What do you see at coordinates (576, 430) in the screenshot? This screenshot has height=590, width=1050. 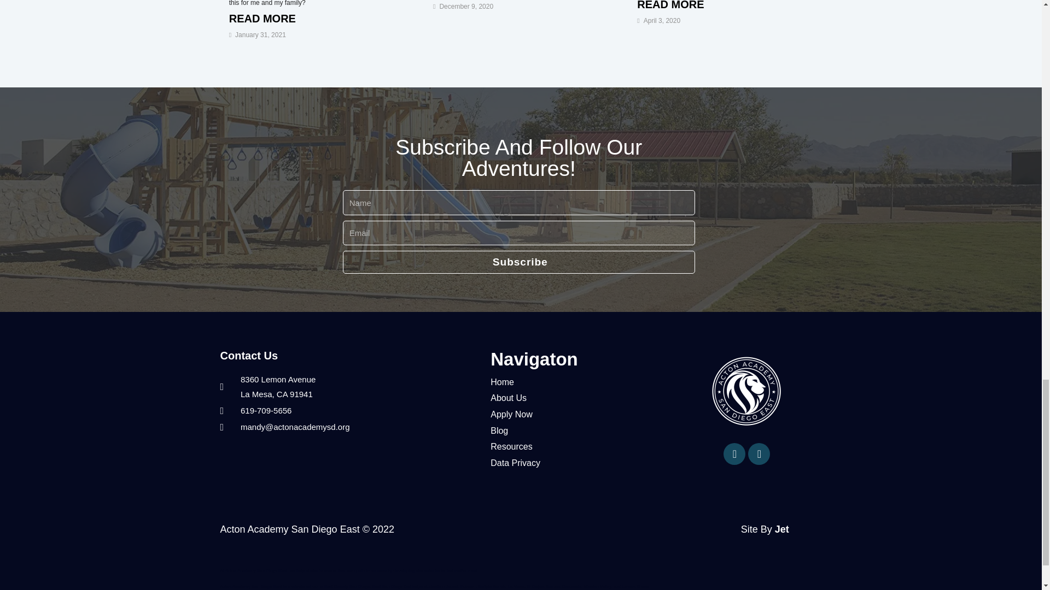 I see `Blog` at bounding box center [576, 430].